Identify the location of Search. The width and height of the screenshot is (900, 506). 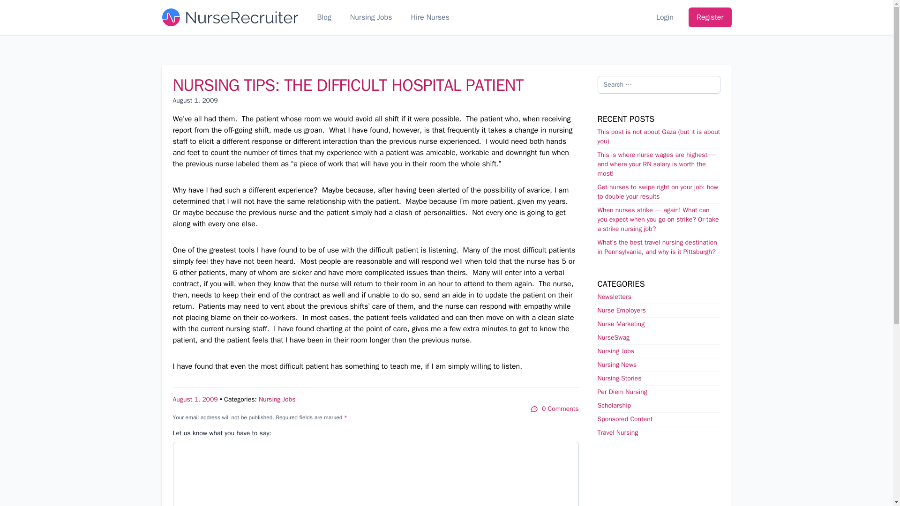
(11, 6).